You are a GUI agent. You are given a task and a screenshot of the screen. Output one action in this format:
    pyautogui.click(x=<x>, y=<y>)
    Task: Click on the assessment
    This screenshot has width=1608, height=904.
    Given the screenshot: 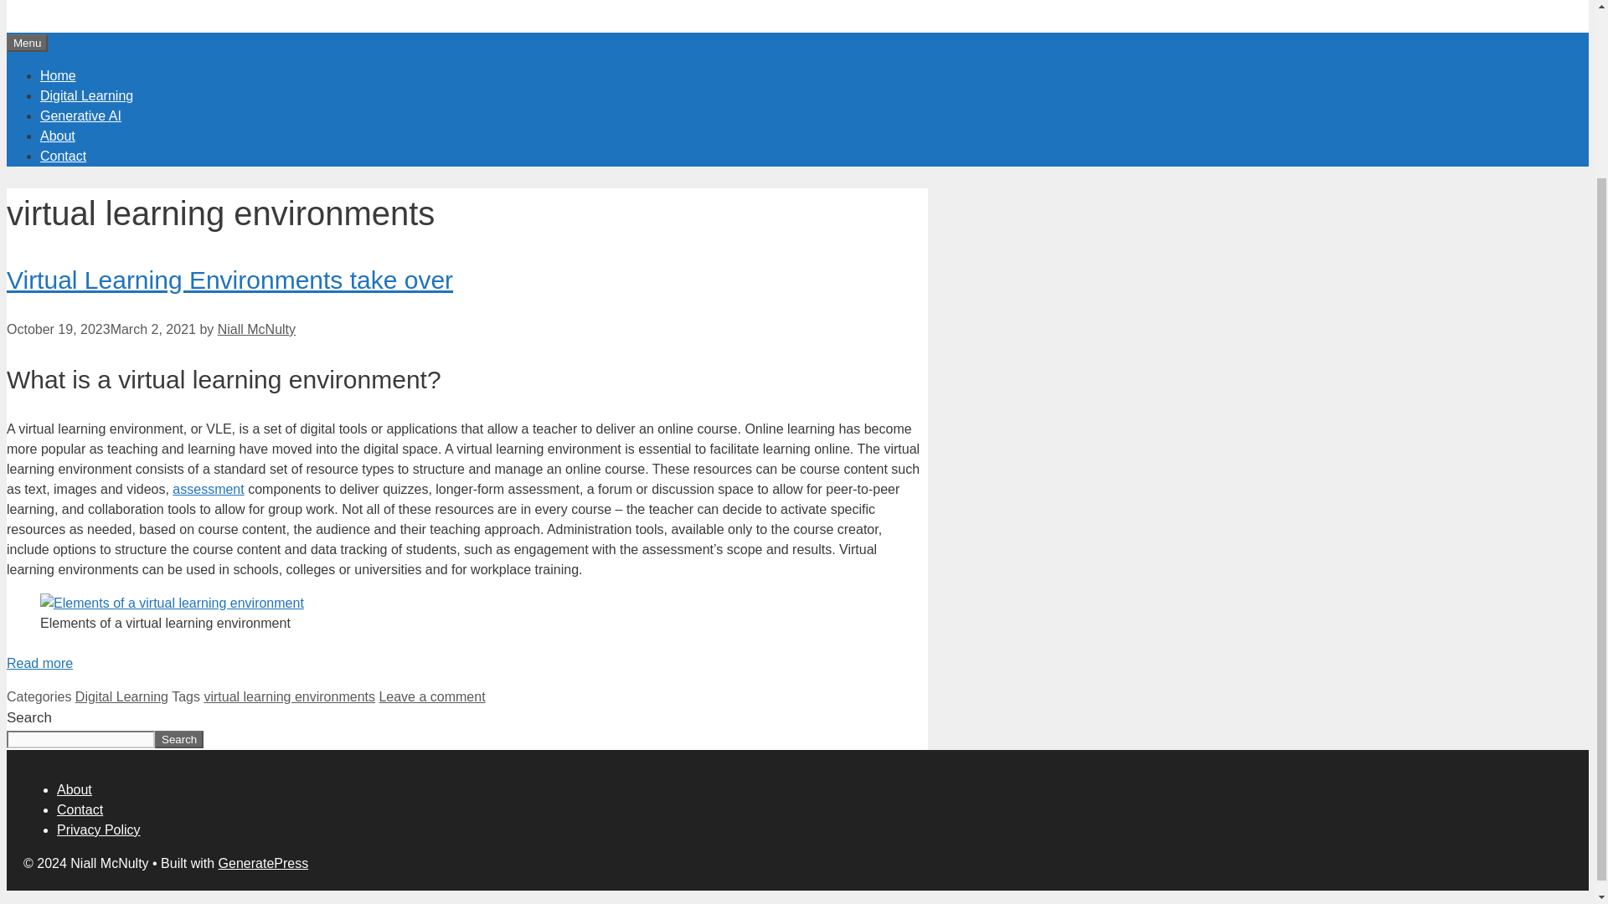 What is the action you would take?
    pyautogui.click(x=208, y=489)
    